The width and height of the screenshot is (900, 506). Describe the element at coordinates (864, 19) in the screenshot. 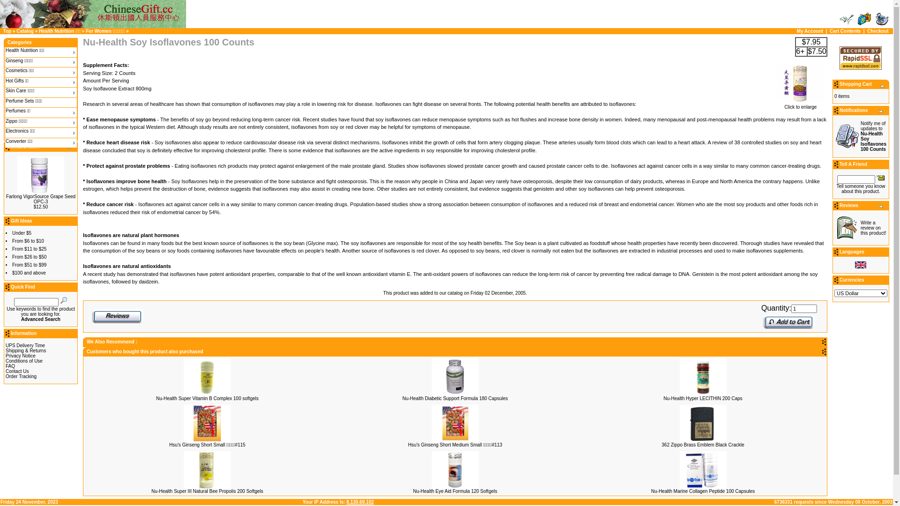

I see ` Cart Contents ` at that location.